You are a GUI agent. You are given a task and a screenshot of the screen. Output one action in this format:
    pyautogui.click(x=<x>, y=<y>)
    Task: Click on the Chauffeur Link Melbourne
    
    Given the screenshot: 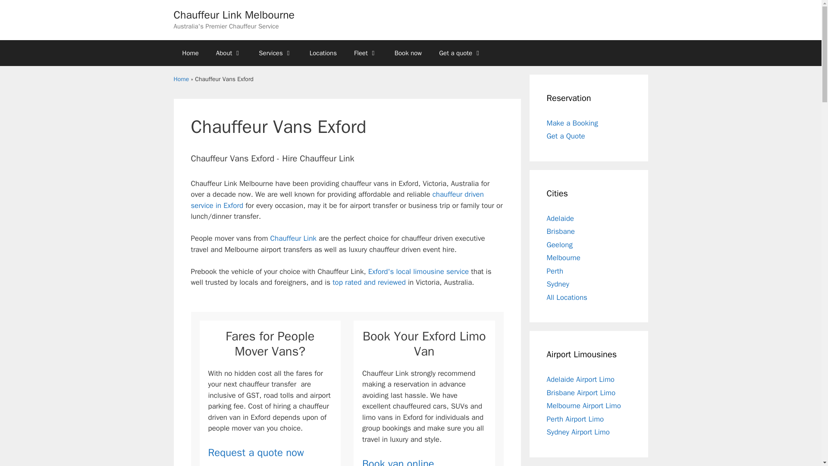 What is the action you would take?
    pyautogui.click(x=234, y=15)
    